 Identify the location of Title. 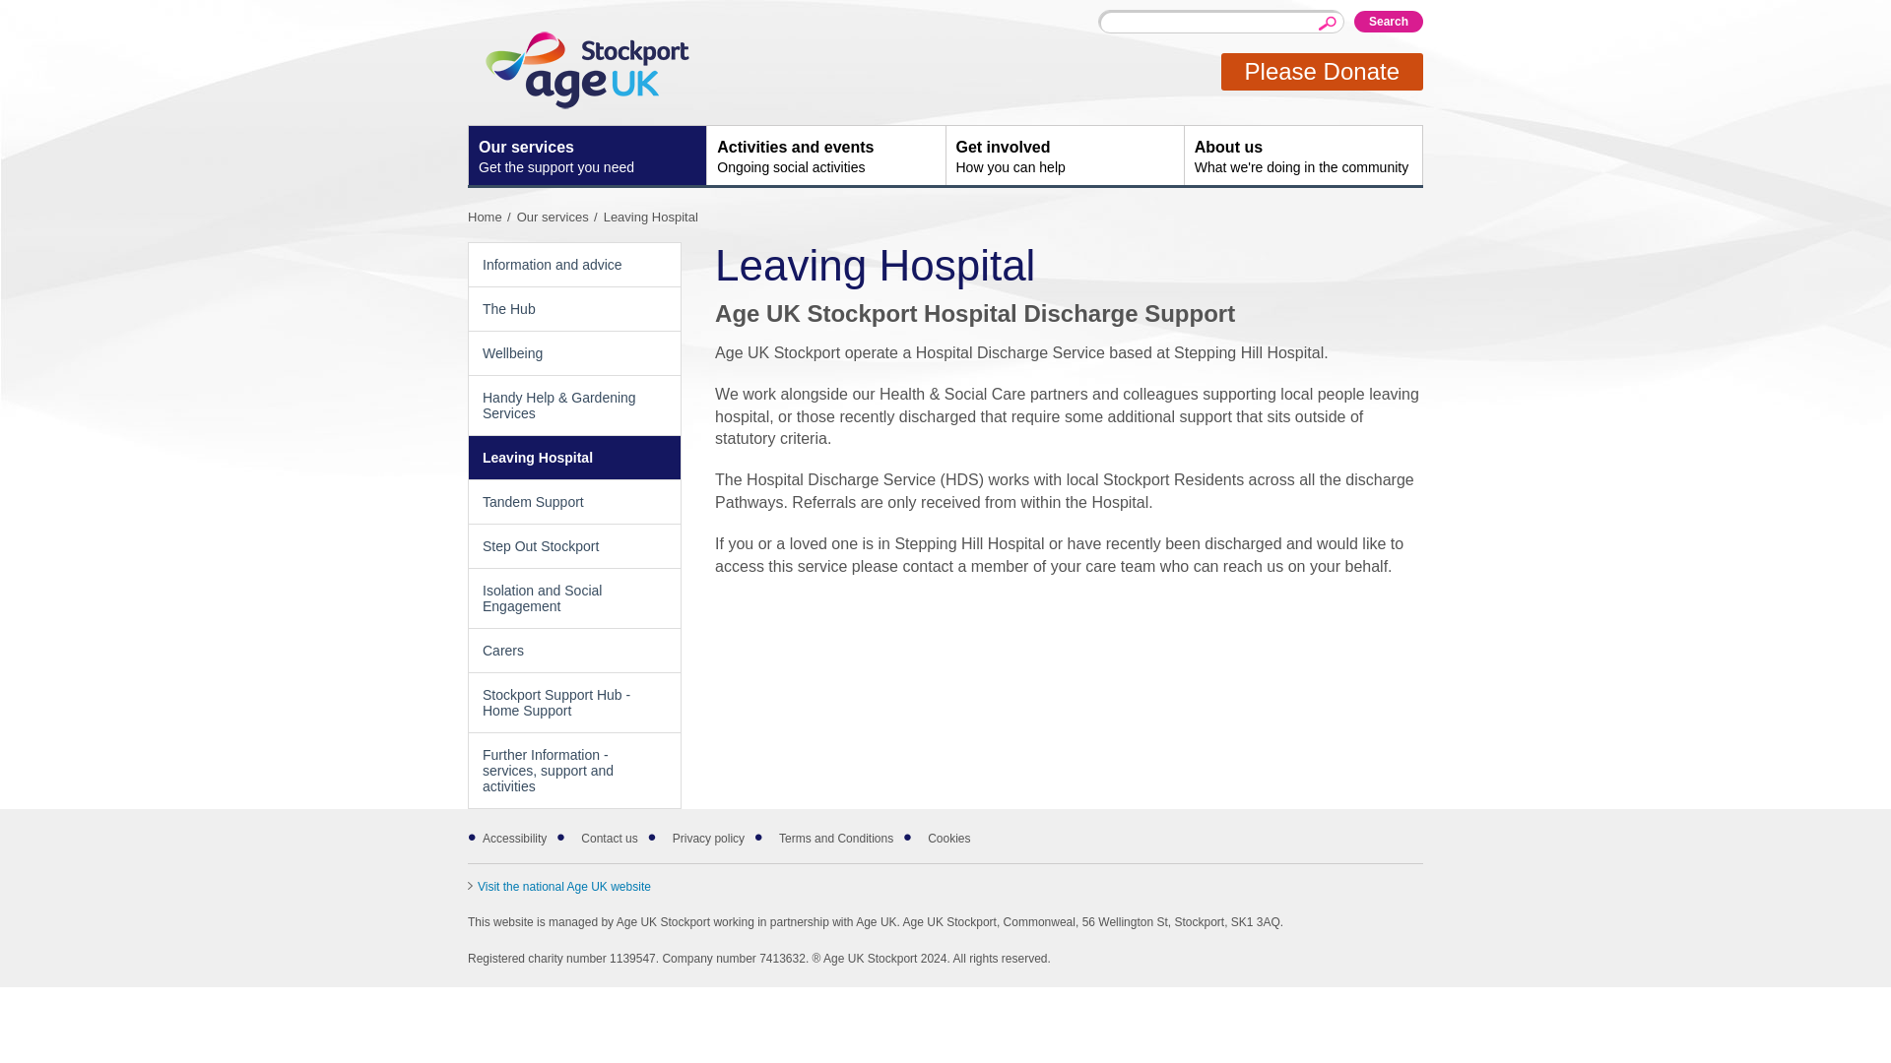
(1389, 22).